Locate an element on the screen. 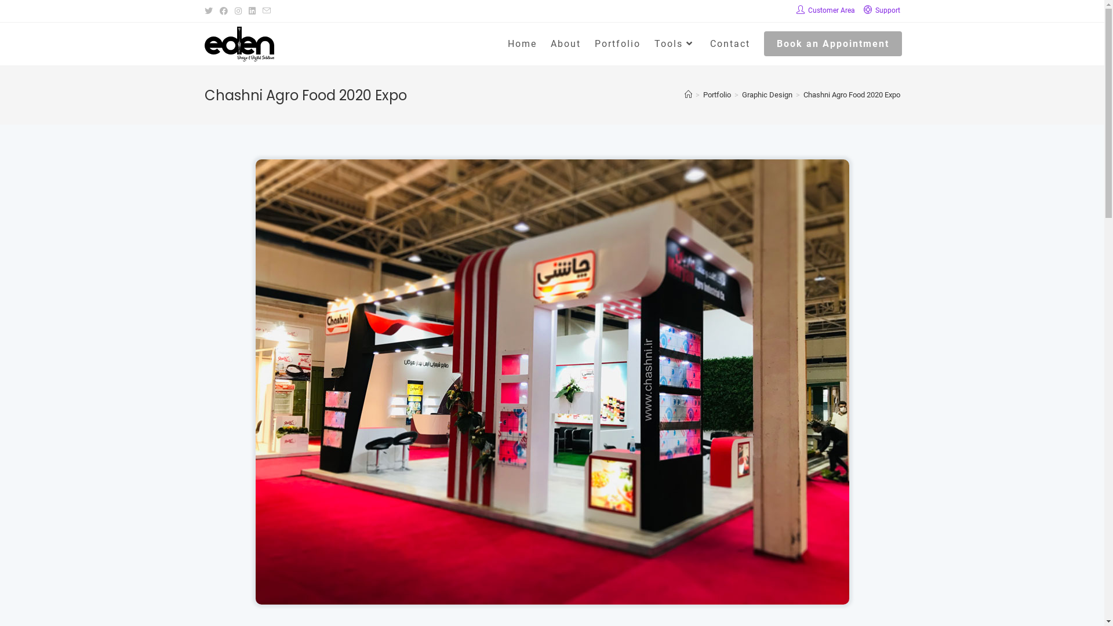  +374 95 088809 is located at coordinates (307, 467).